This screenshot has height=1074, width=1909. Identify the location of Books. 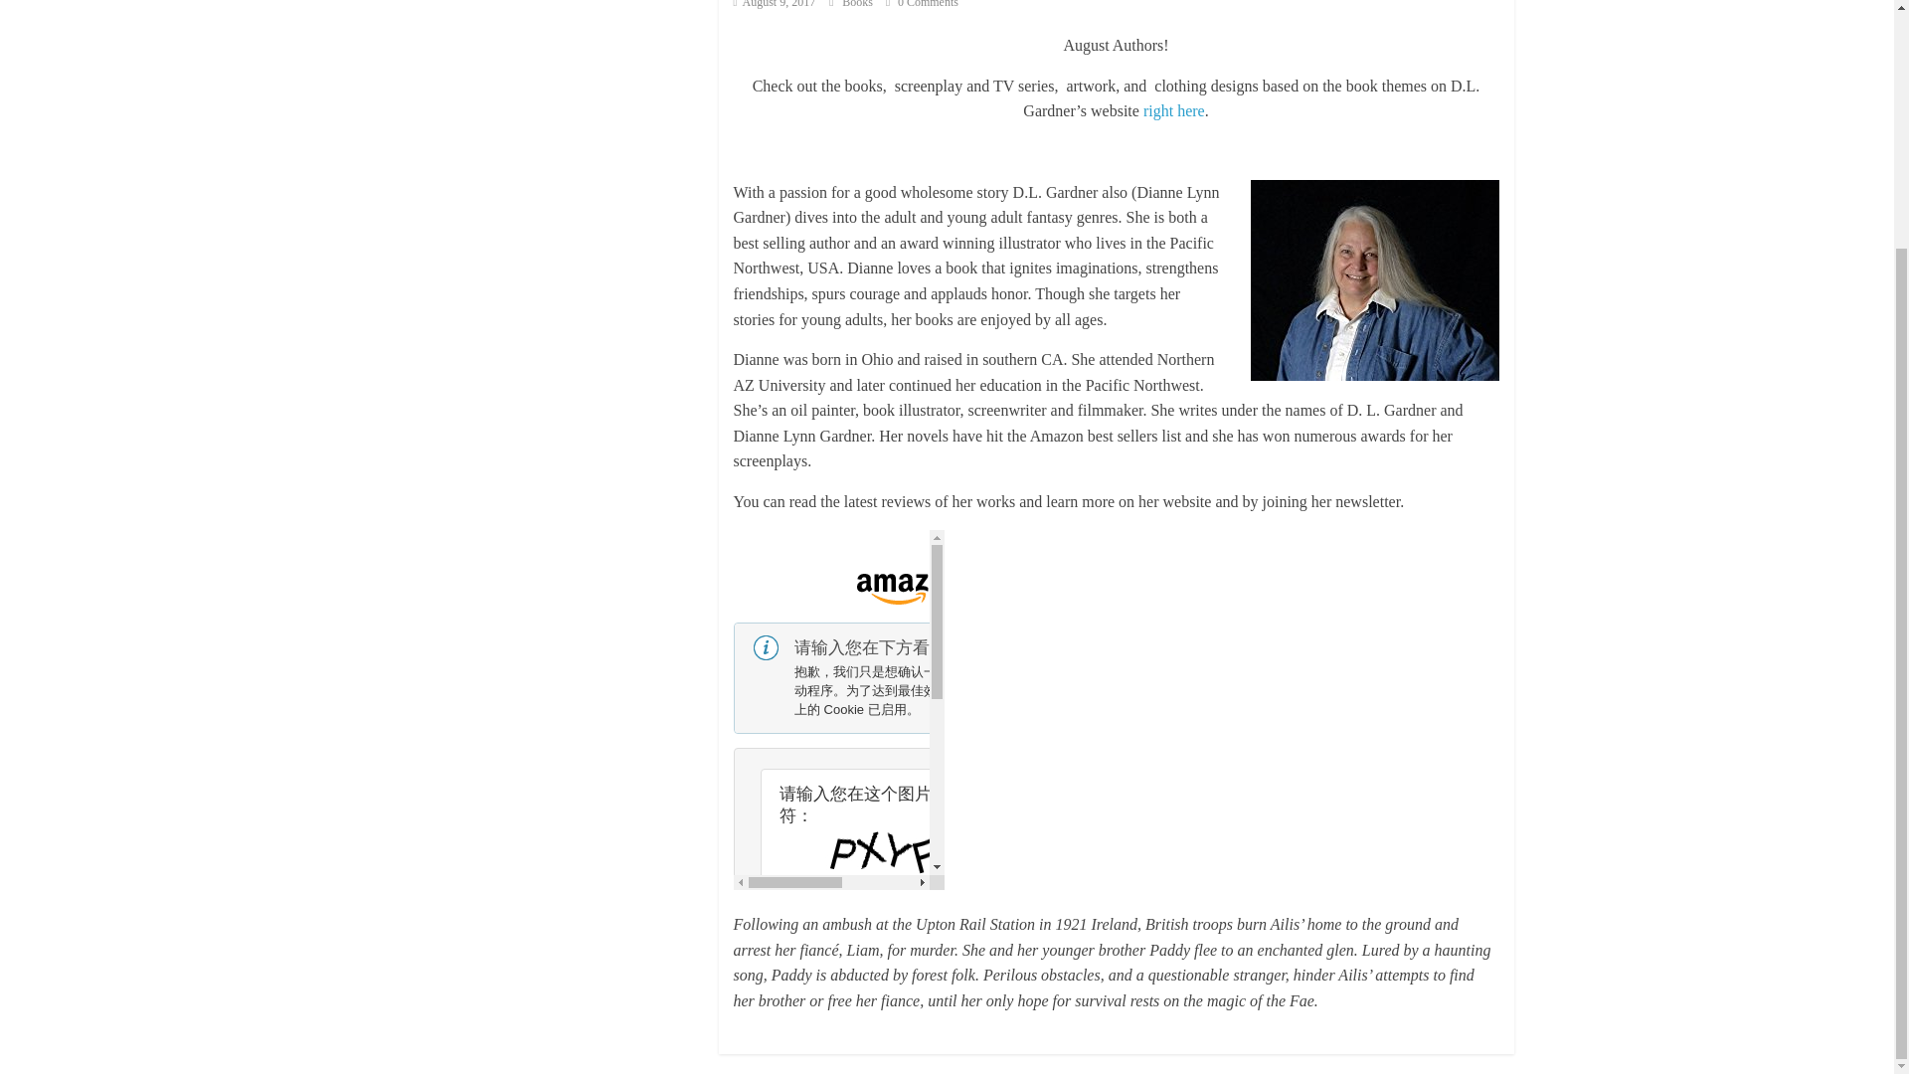
(859, 4).